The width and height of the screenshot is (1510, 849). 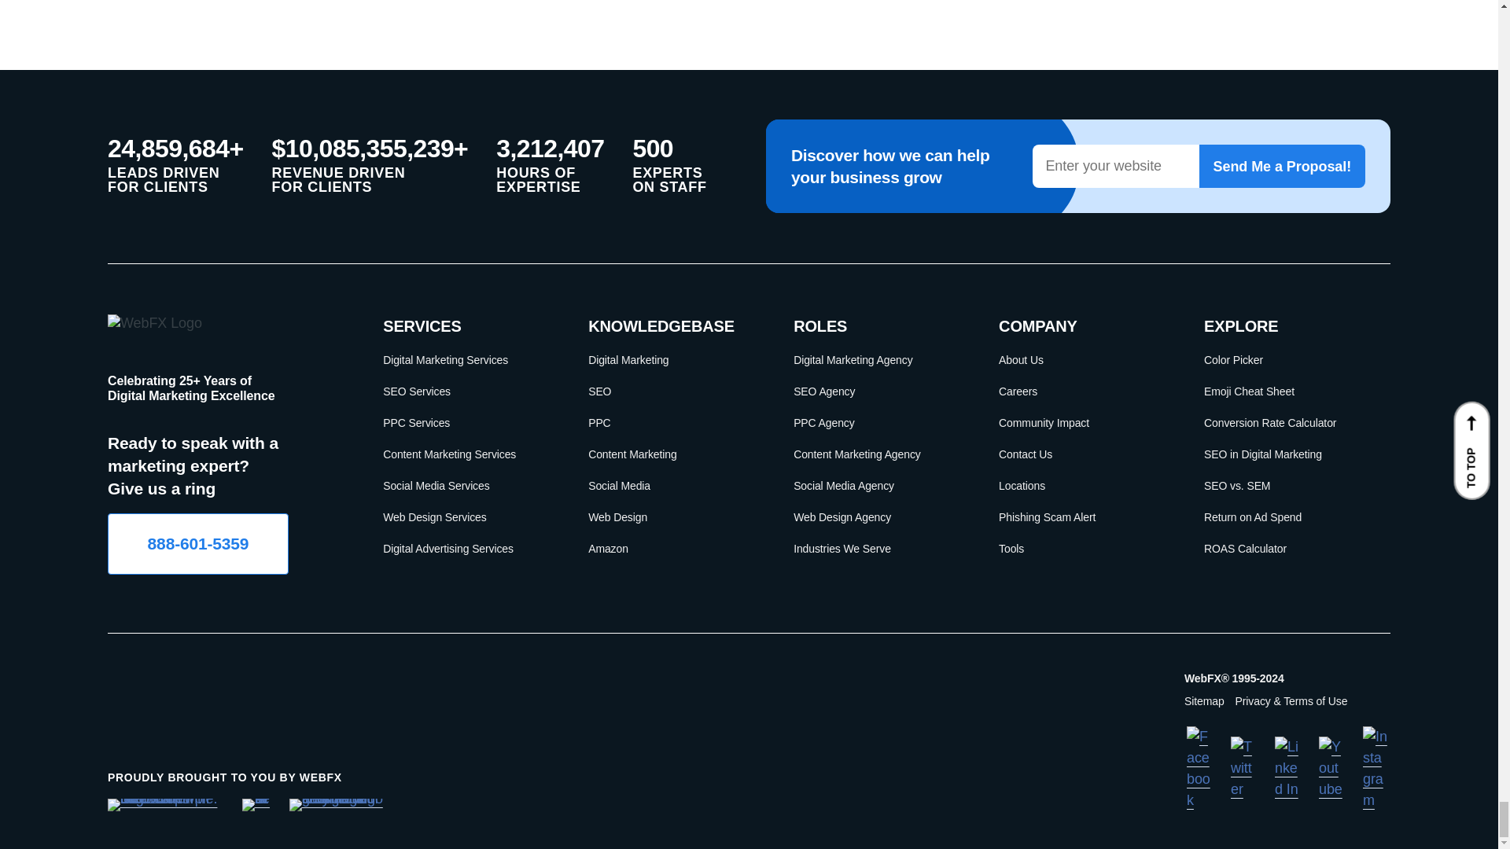 I want to click on View plans and pricing, so click(x=467, y=485).